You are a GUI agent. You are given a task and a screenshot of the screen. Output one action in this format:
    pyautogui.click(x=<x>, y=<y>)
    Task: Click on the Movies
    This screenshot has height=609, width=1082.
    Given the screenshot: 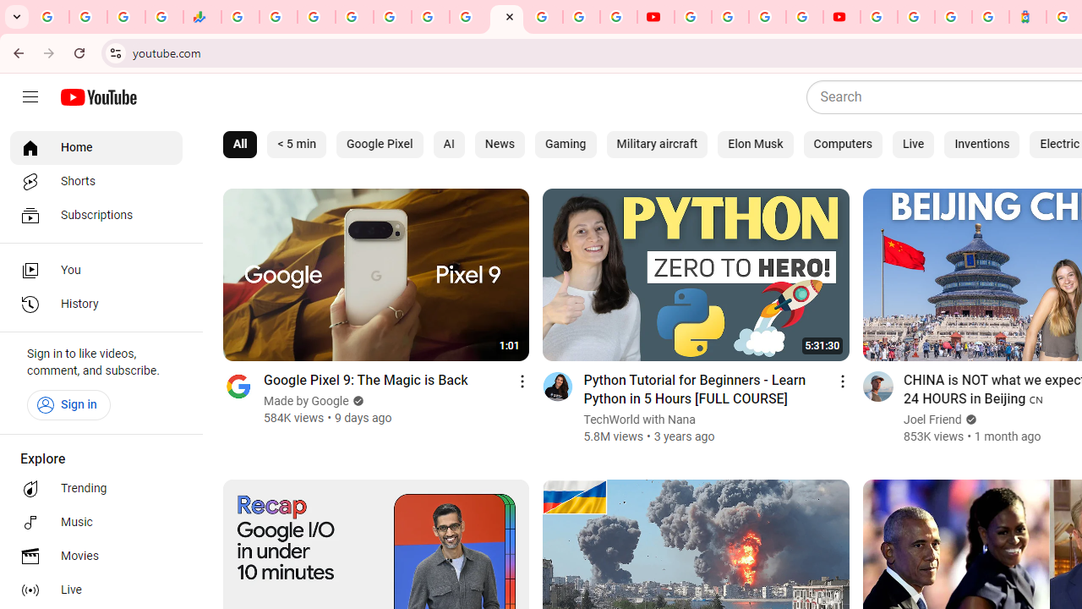 What is the action you would take?
    pyautogui.click(x=96, y=557)
    